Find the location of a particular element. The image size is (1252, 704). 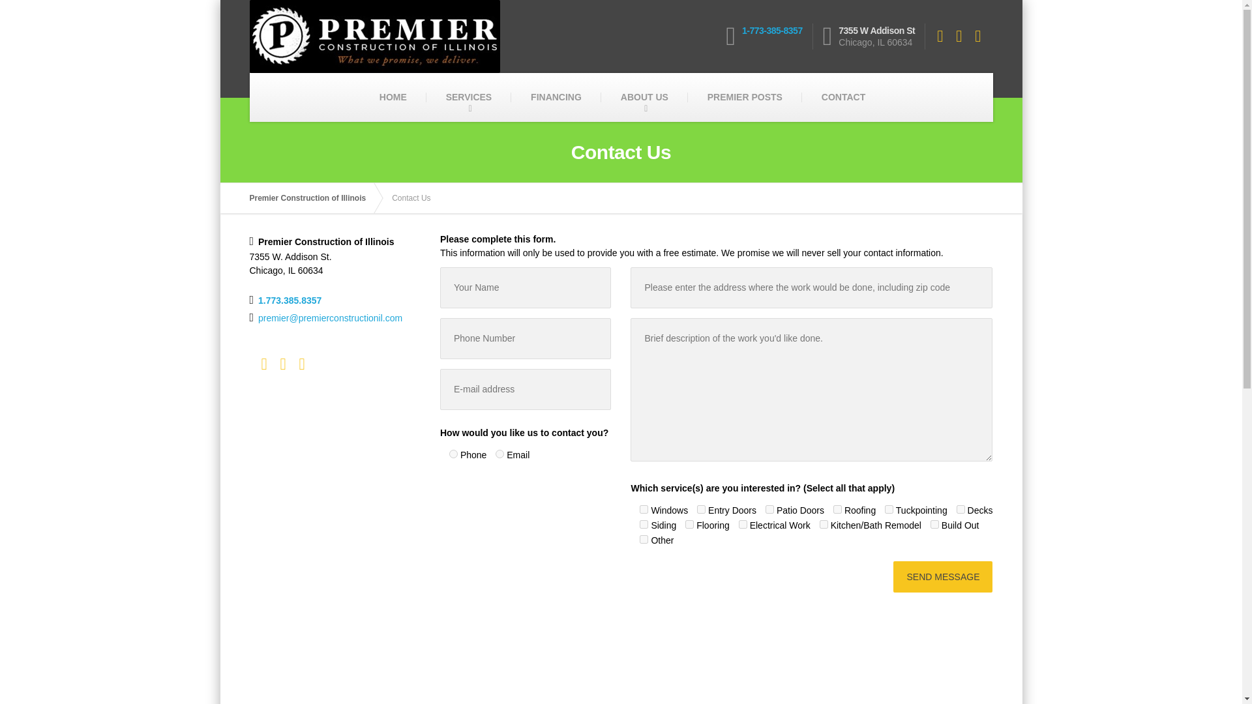

Windows is located at coordinates (644, 510).